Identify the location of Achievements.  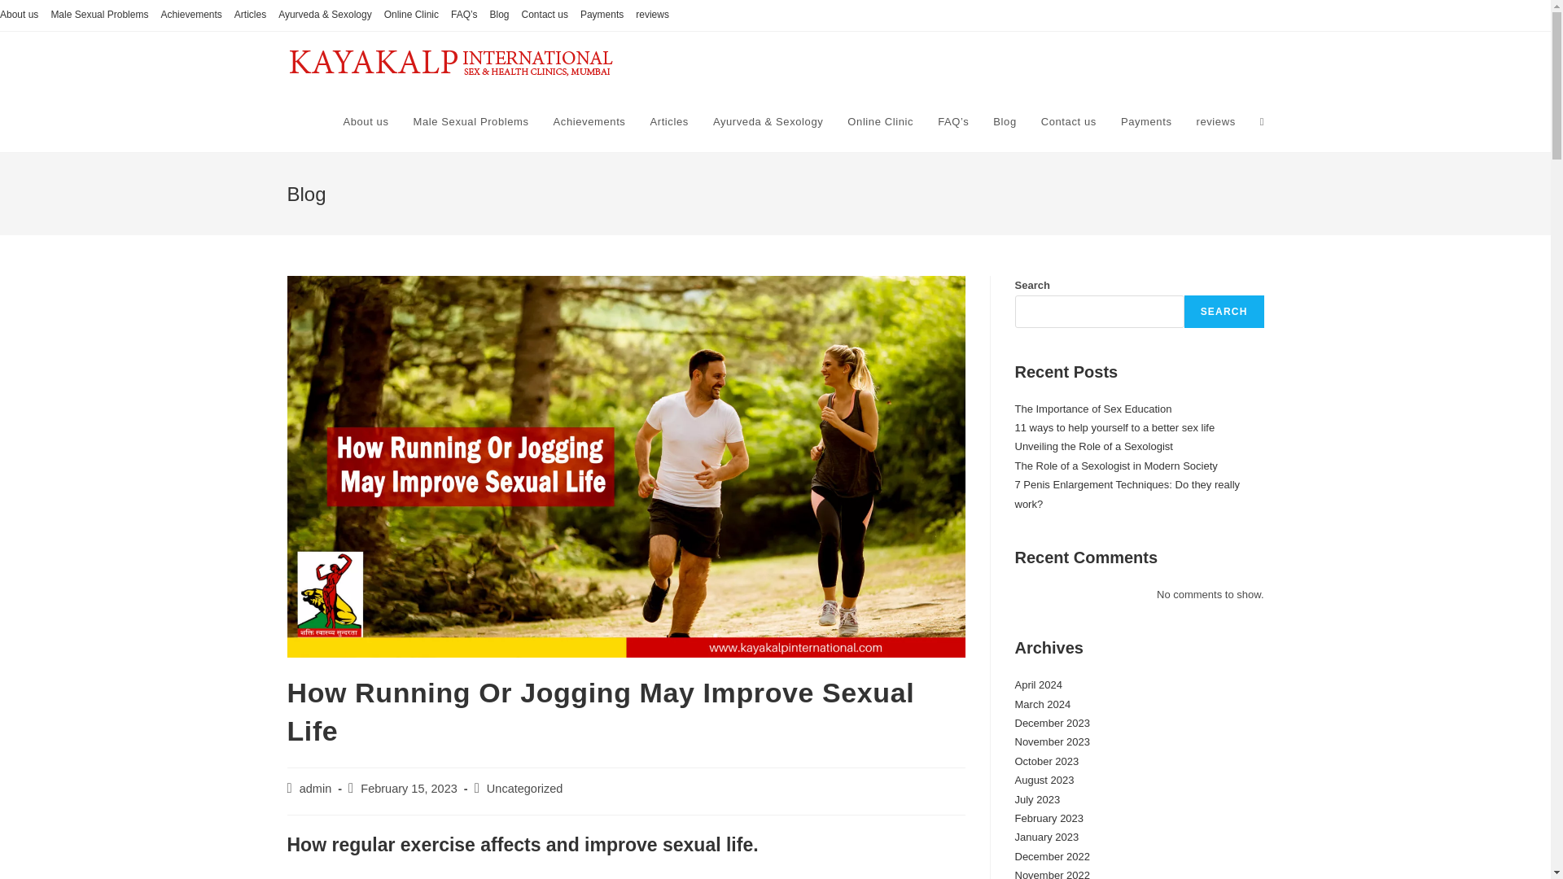
(589, 122).